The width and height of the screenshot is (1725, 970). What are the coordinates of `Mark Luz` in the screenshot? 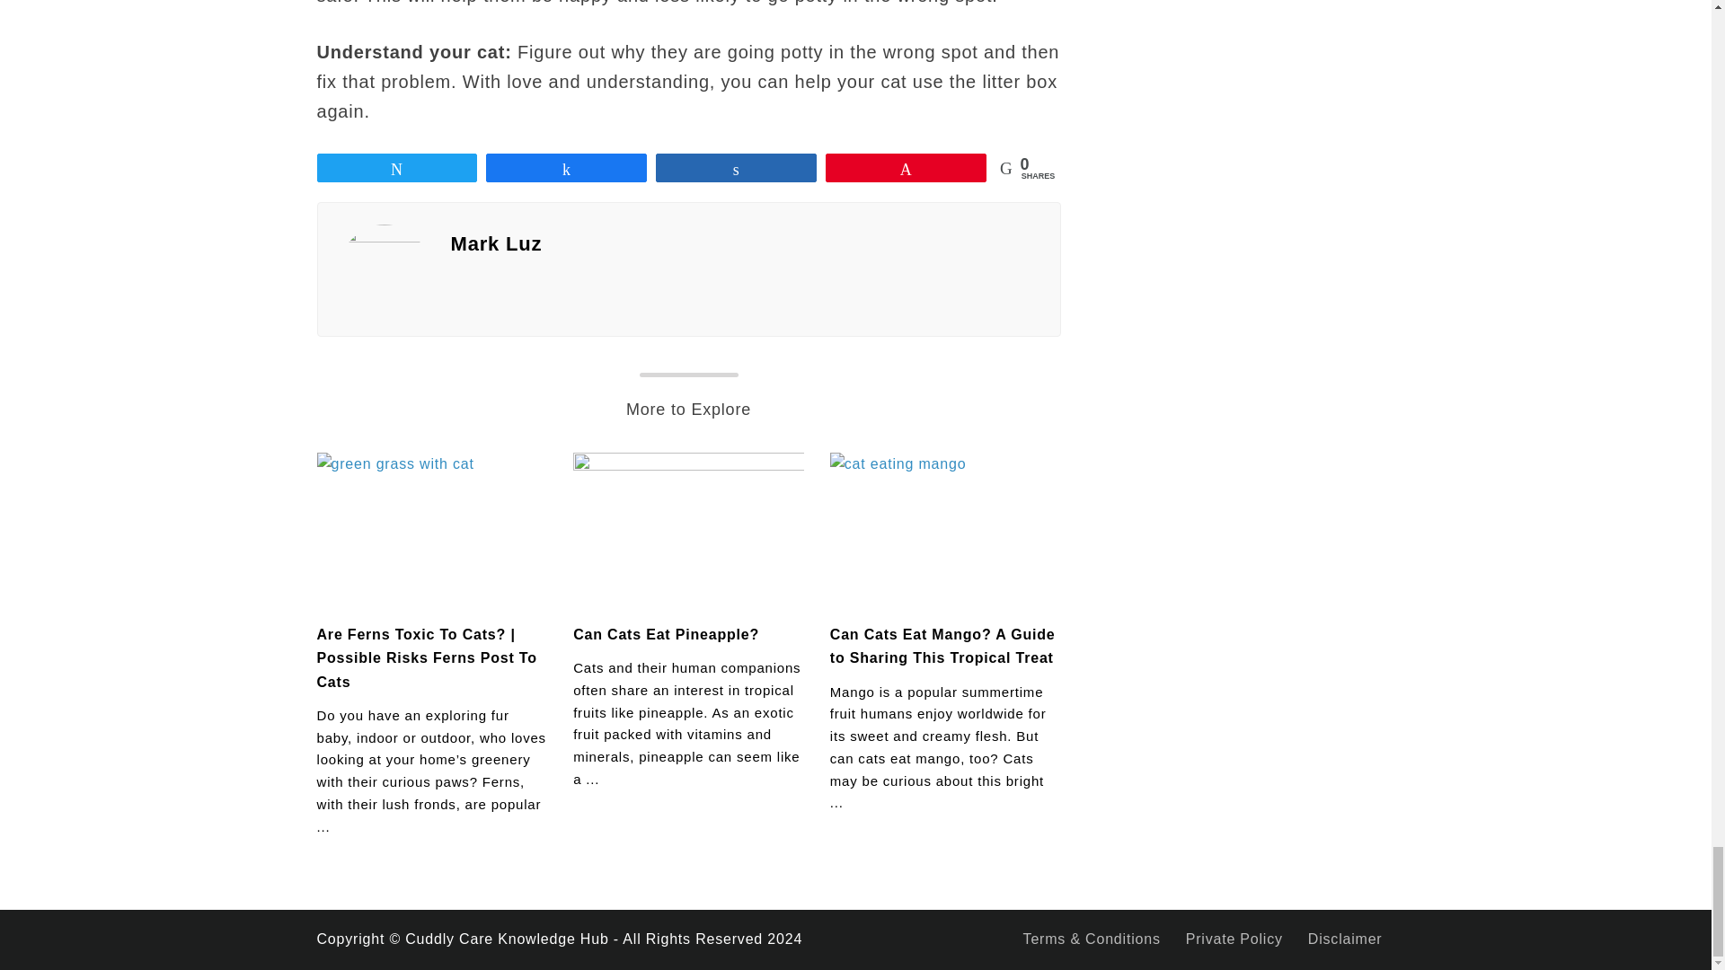 It's located at (744, 244).